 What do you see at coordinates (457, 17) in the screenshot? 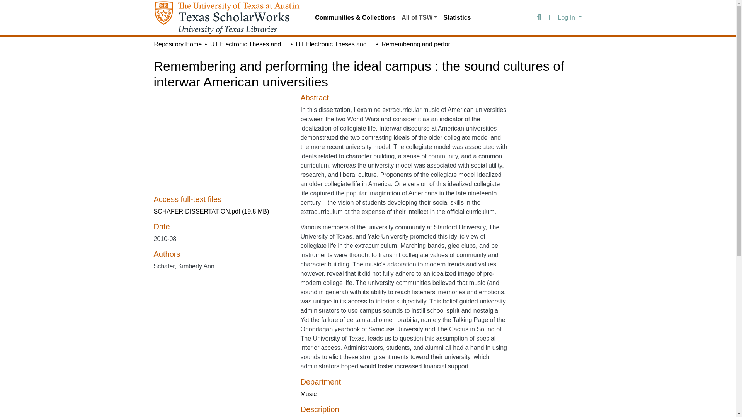
I see `Statistics` at bounding box center [457, 17].